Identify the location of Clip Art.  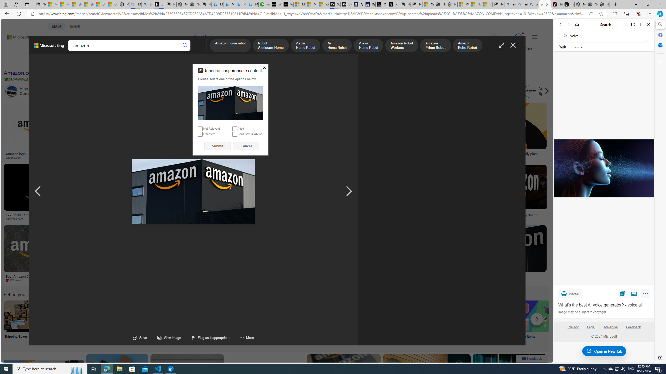
(88, 323).